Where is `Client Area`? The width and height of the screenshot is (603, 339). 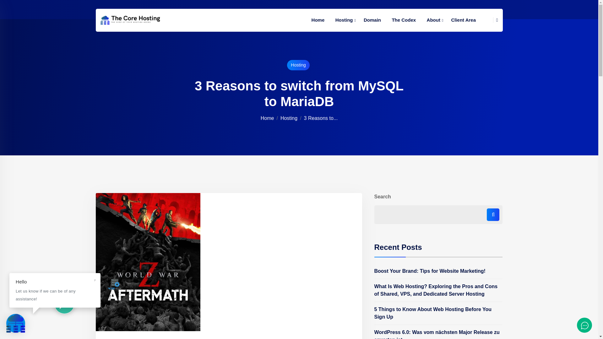
Client Area is located at coordinates (463, 20).